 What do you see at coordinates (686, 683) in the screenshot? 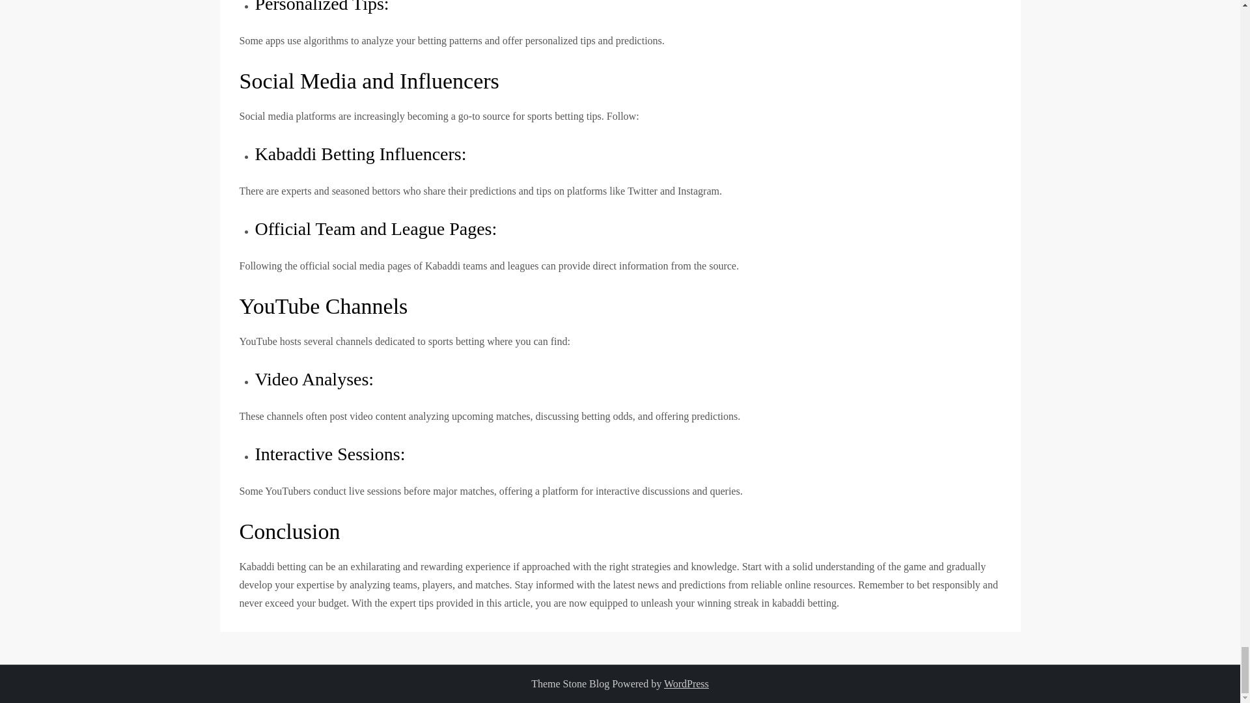
I see `WordPress` at bounding box center [686, 683].